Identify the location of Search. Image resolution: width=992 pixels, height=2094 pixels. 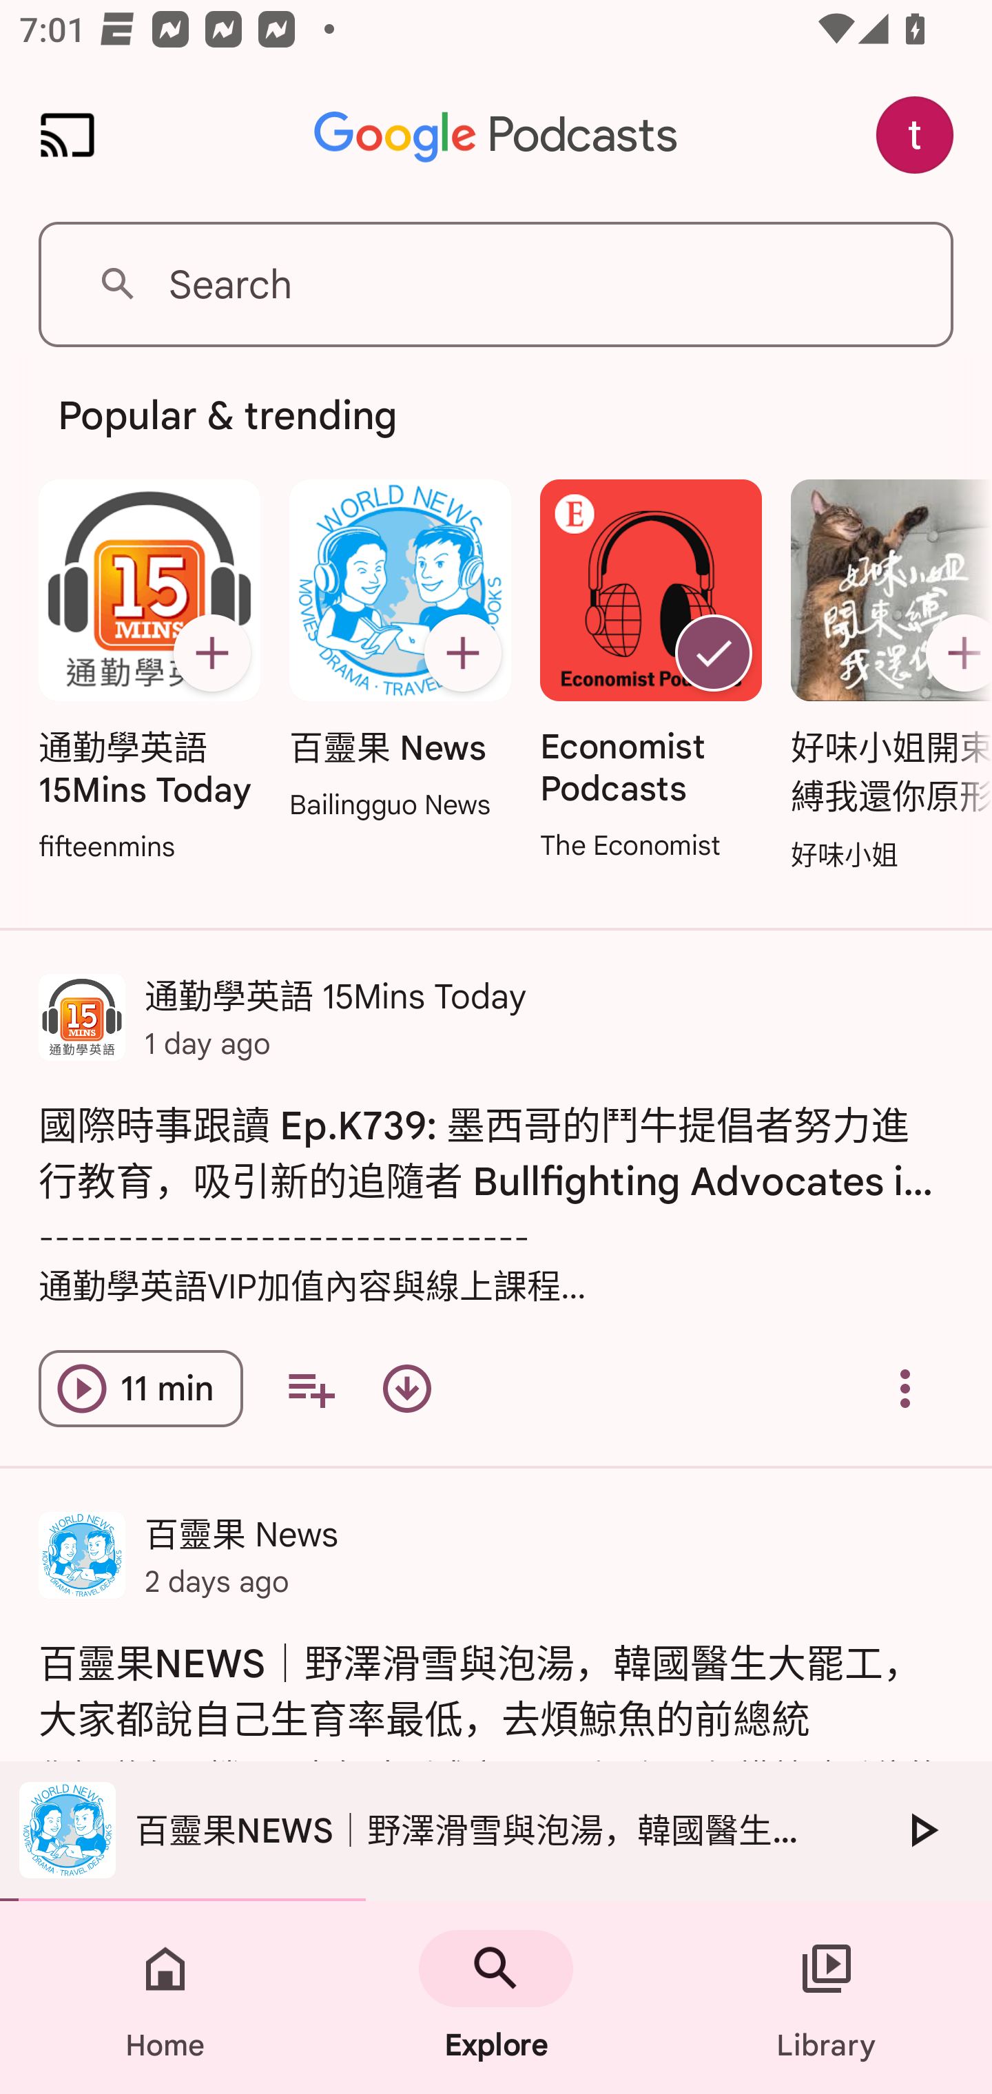
(496, 284).